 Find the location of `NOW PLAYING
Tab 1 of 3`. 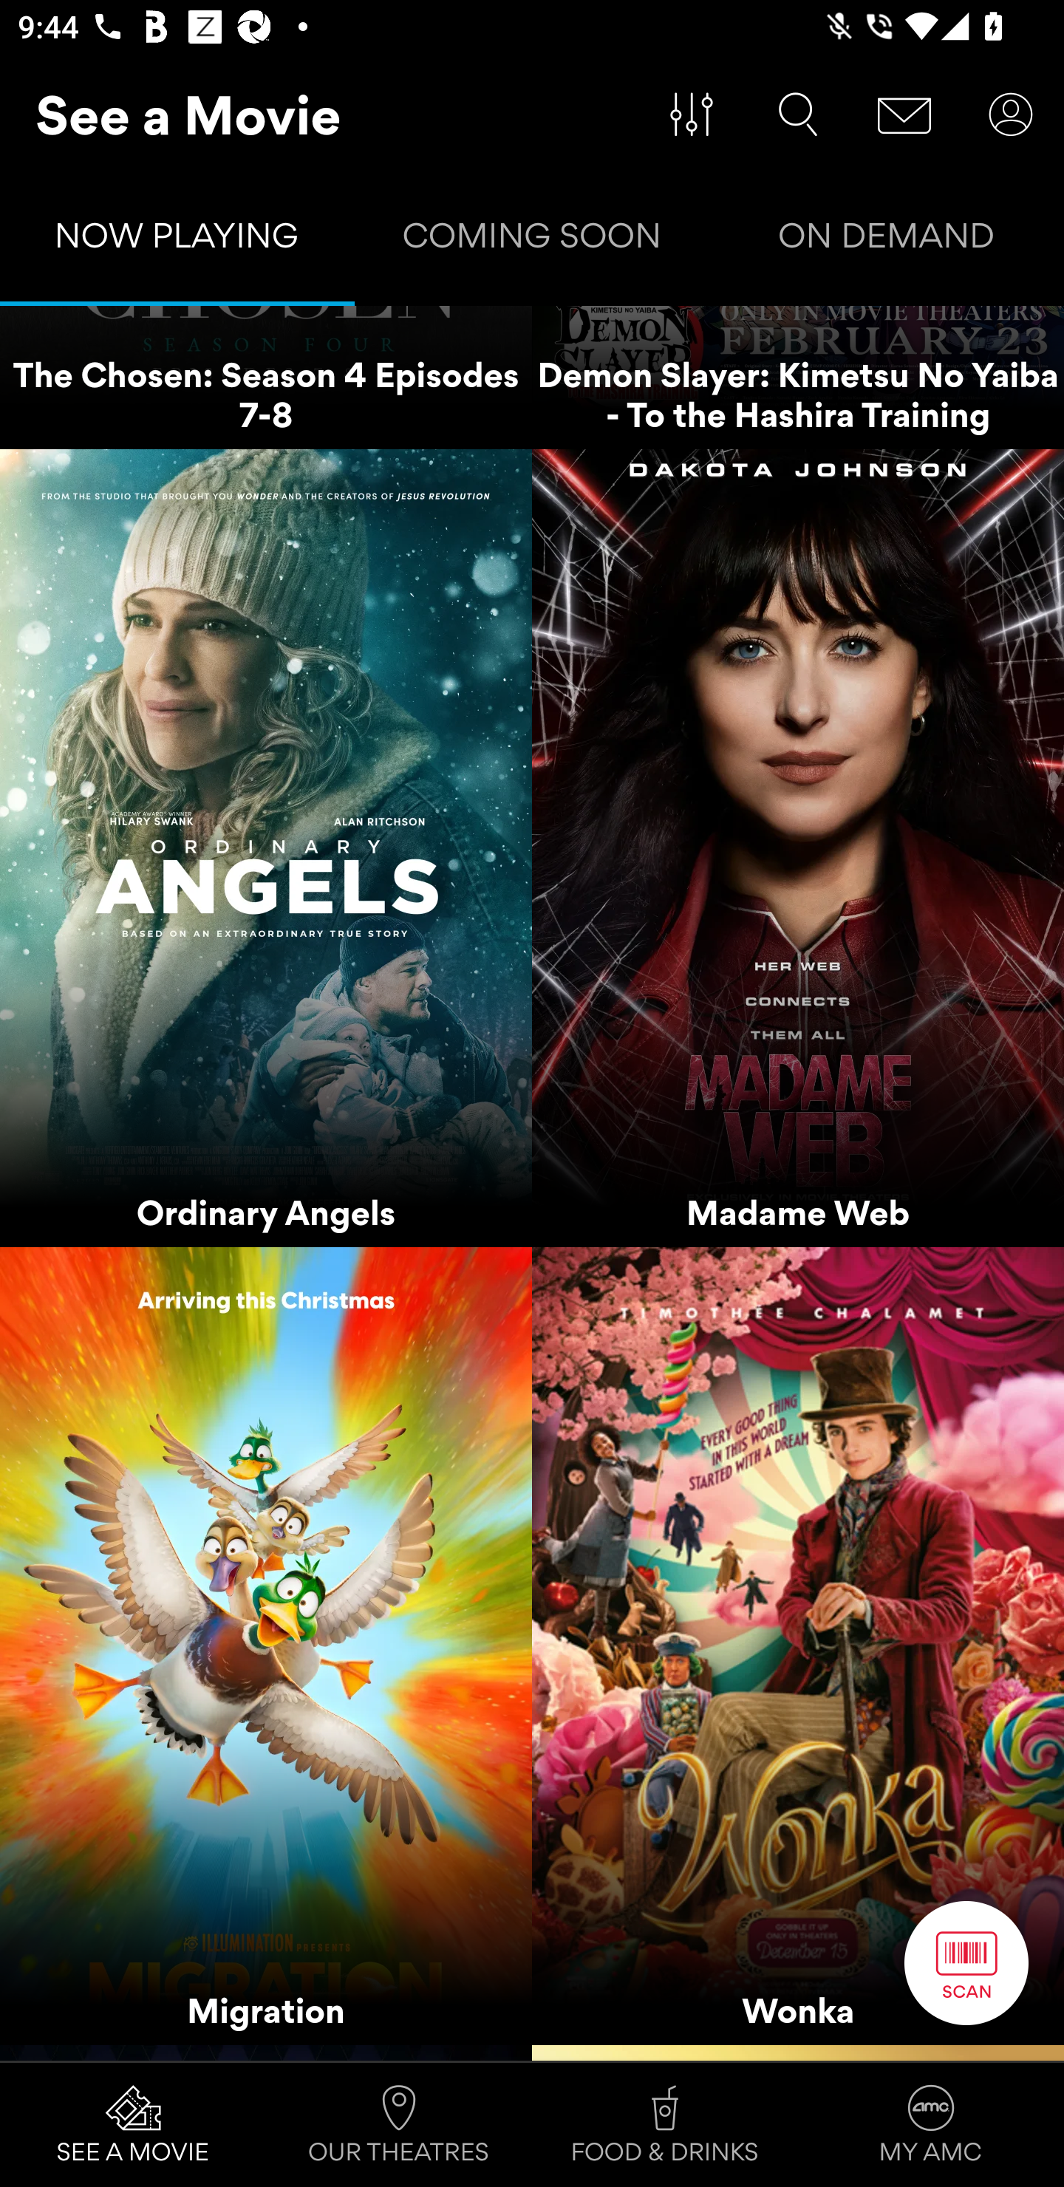

NOW PLAYING
Tab 1 of 3 is located at coordinates (177, 241).